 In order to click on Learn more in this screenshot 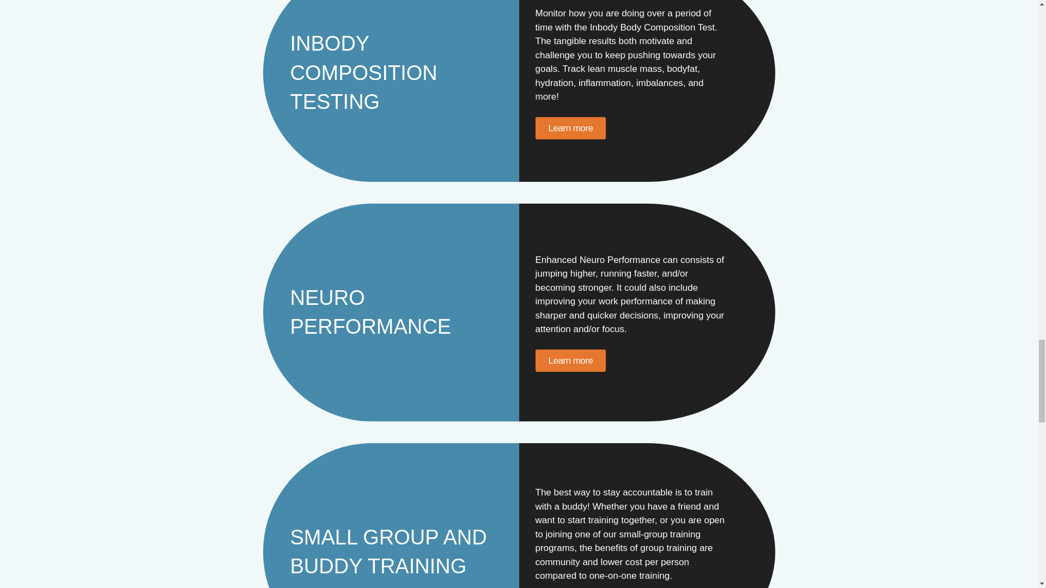, I will do `click(570, 127)`.